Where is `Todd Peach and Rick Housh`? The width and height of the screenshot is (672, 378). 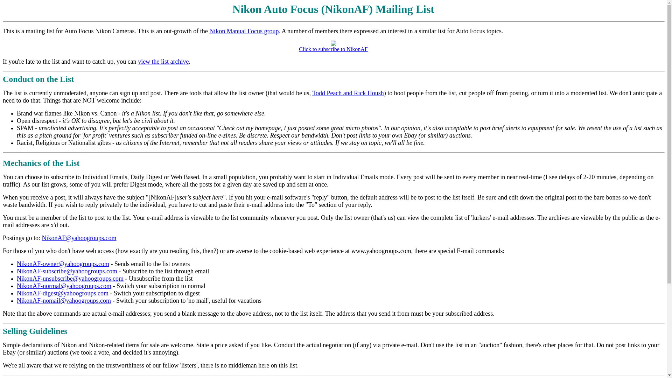
Todd Peach and Rick Housh is located at coordinates (348, 93).